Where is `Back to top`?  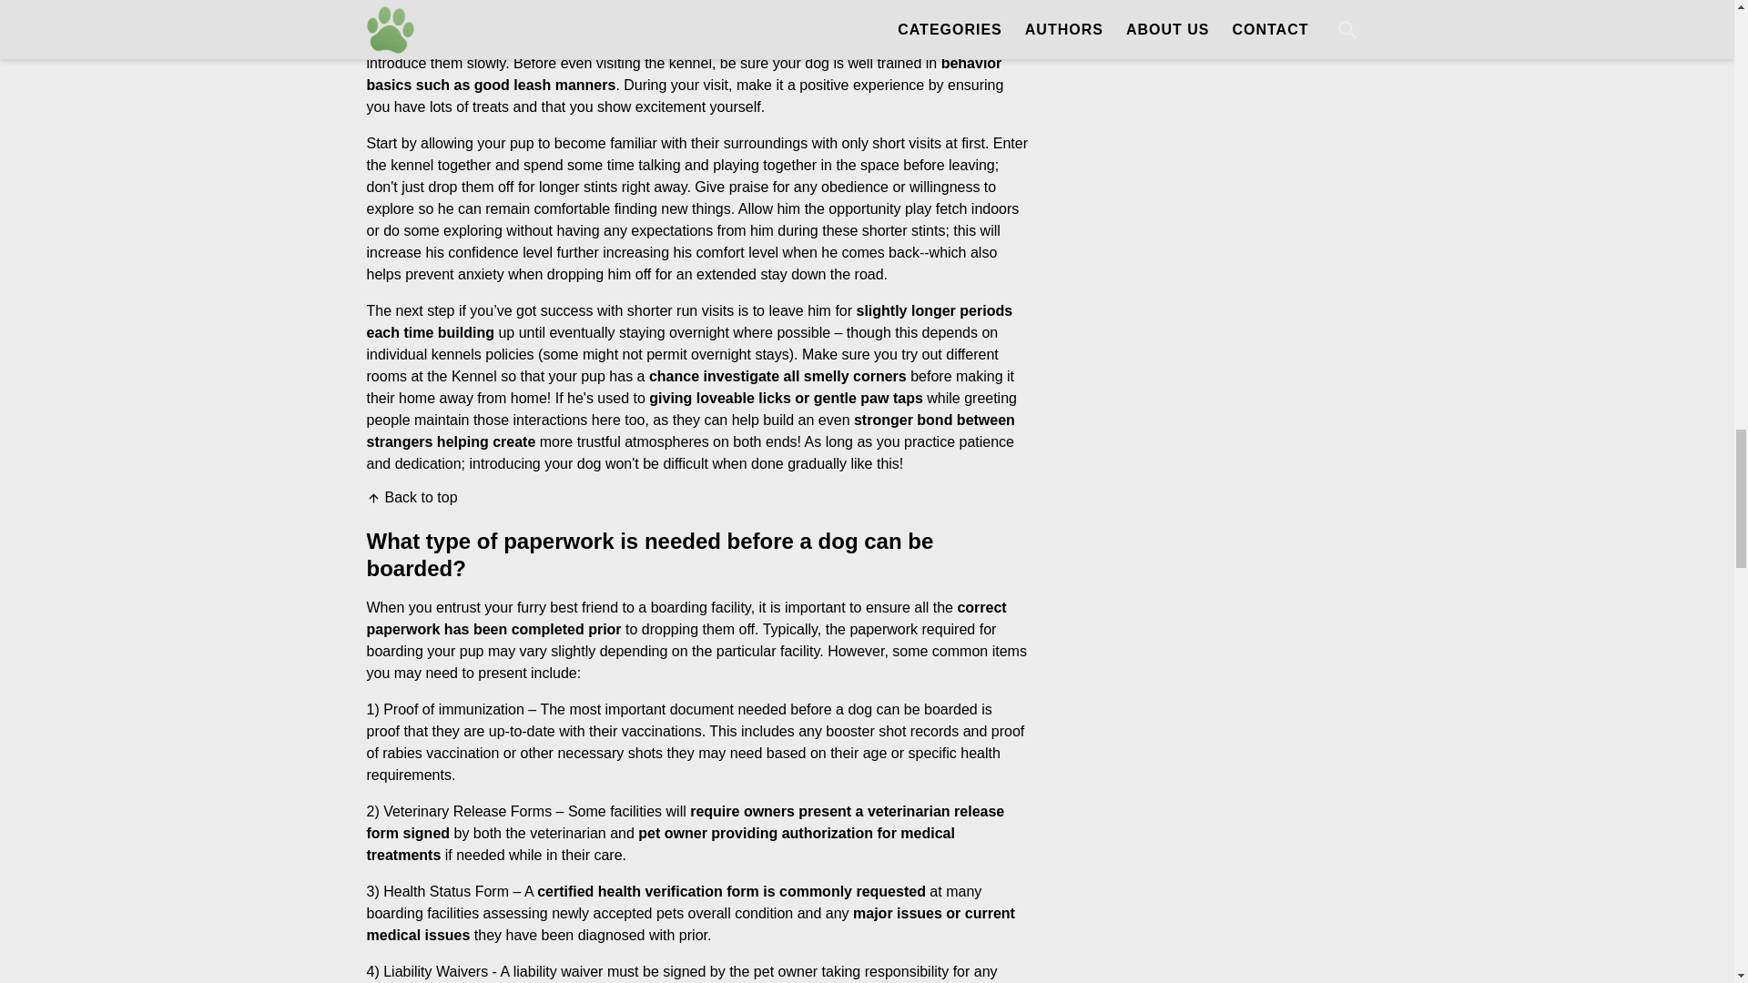 Back to top is located at coordinates (411, 497).